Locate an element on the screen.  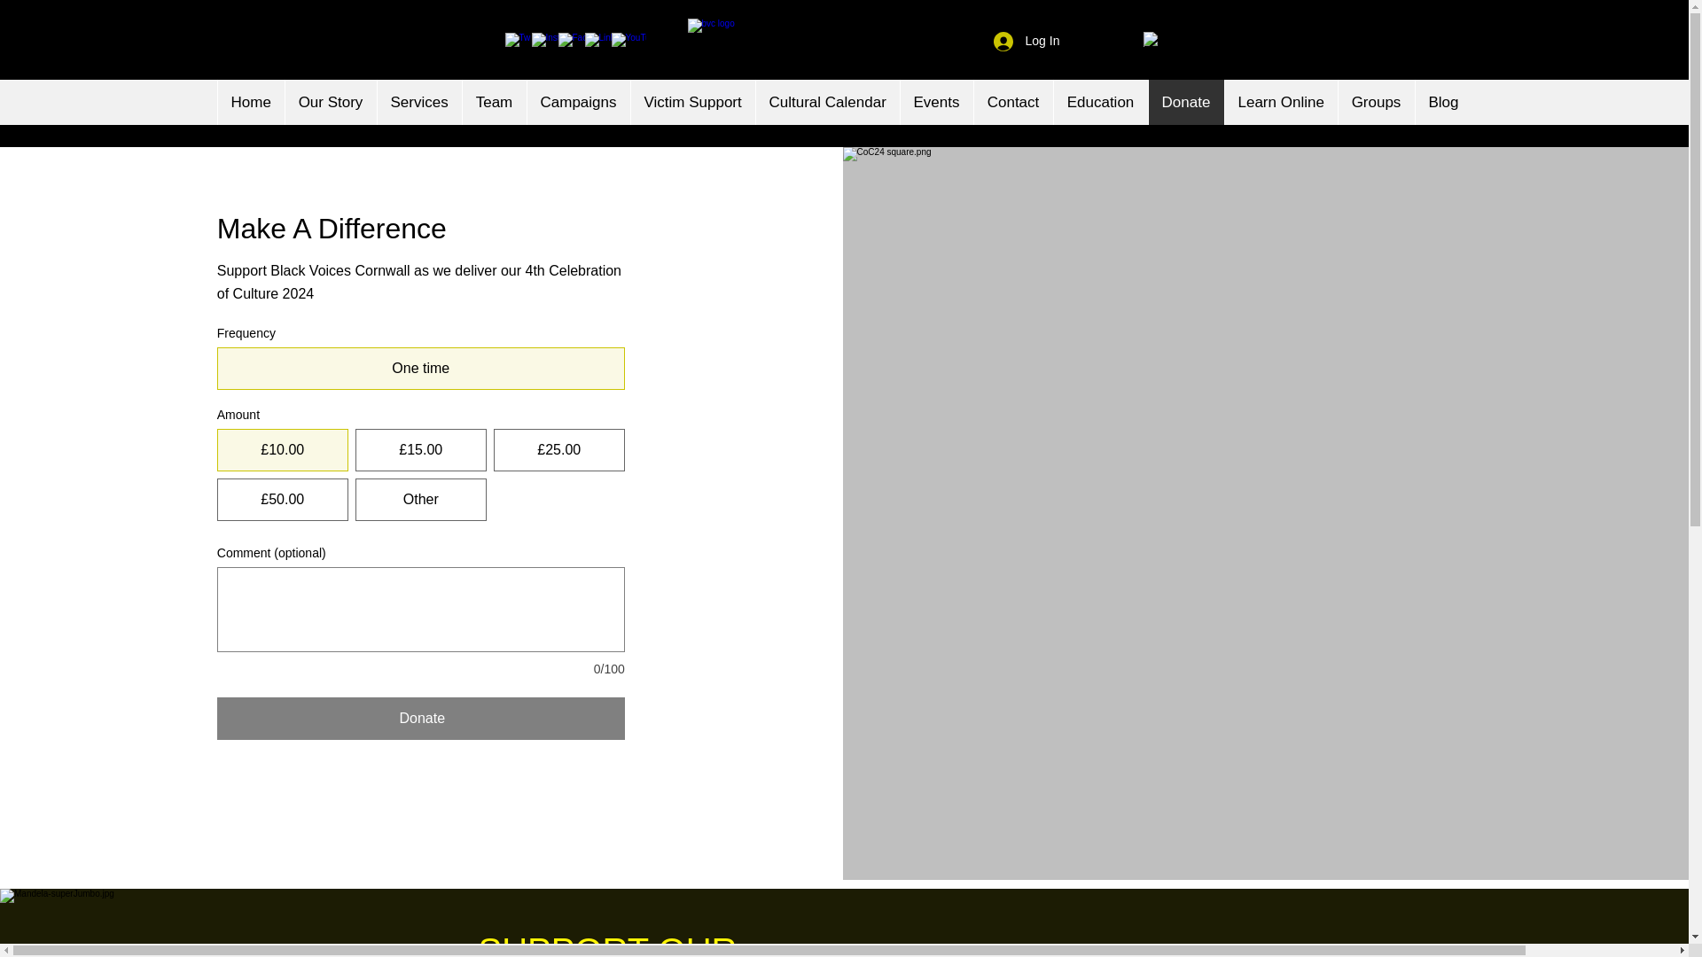
Team is located at coordinates (493, 102).